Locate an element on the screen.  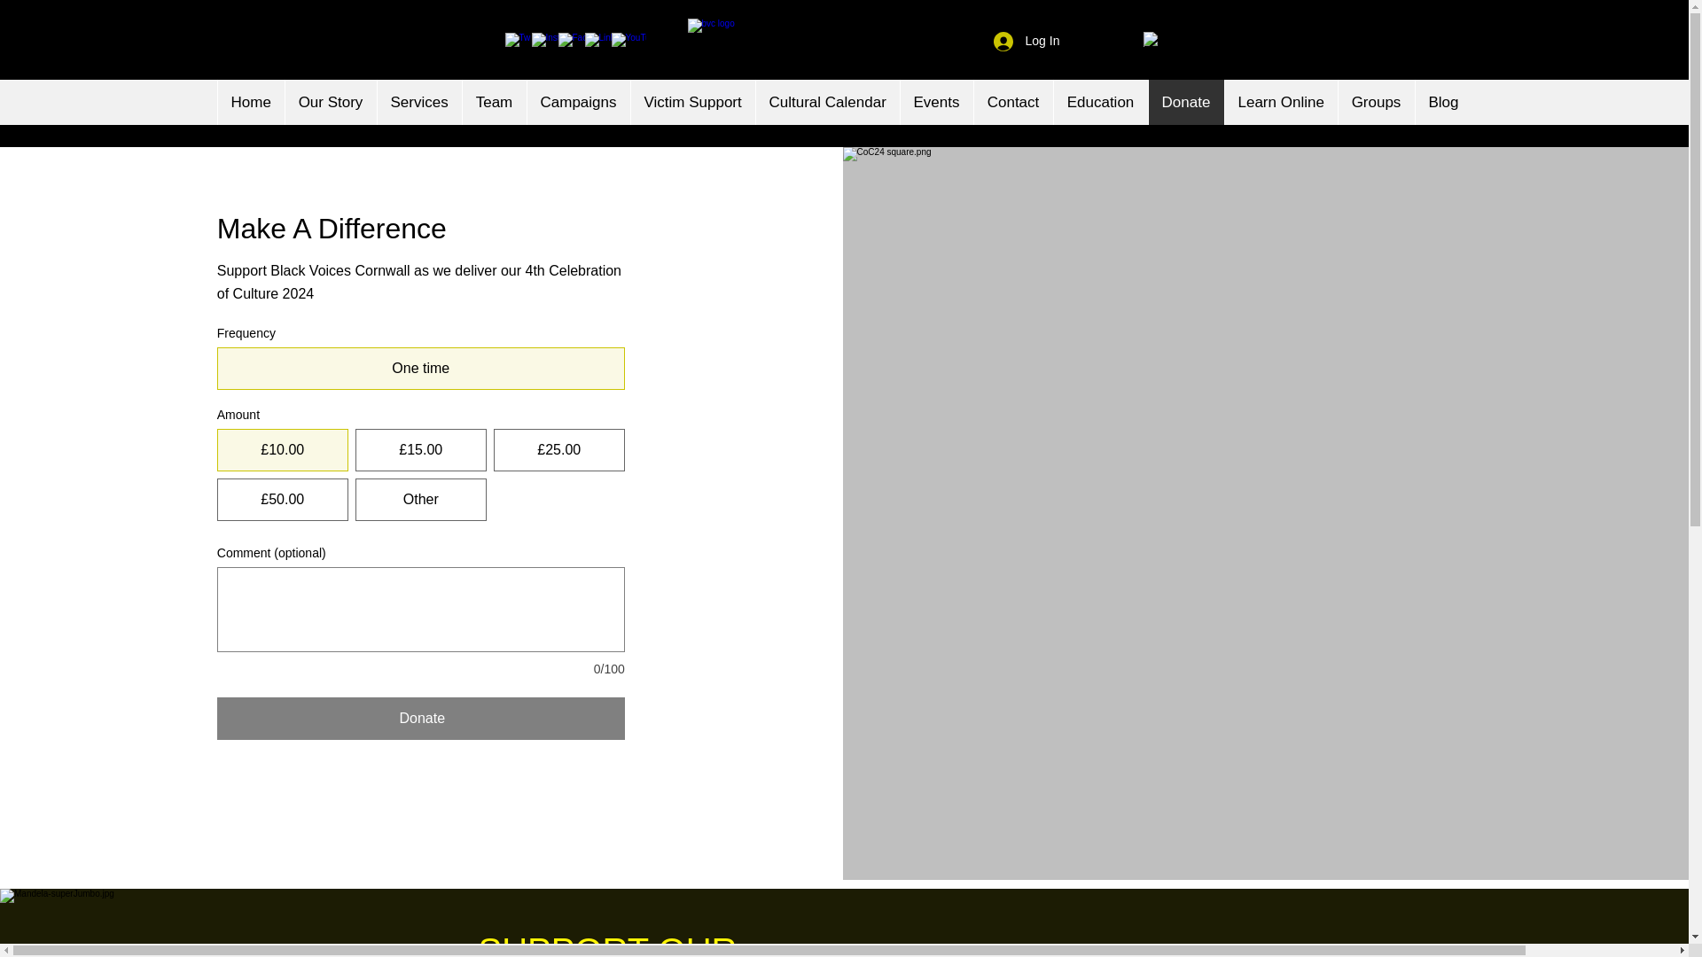
Team is located at coordinates (493, 102).